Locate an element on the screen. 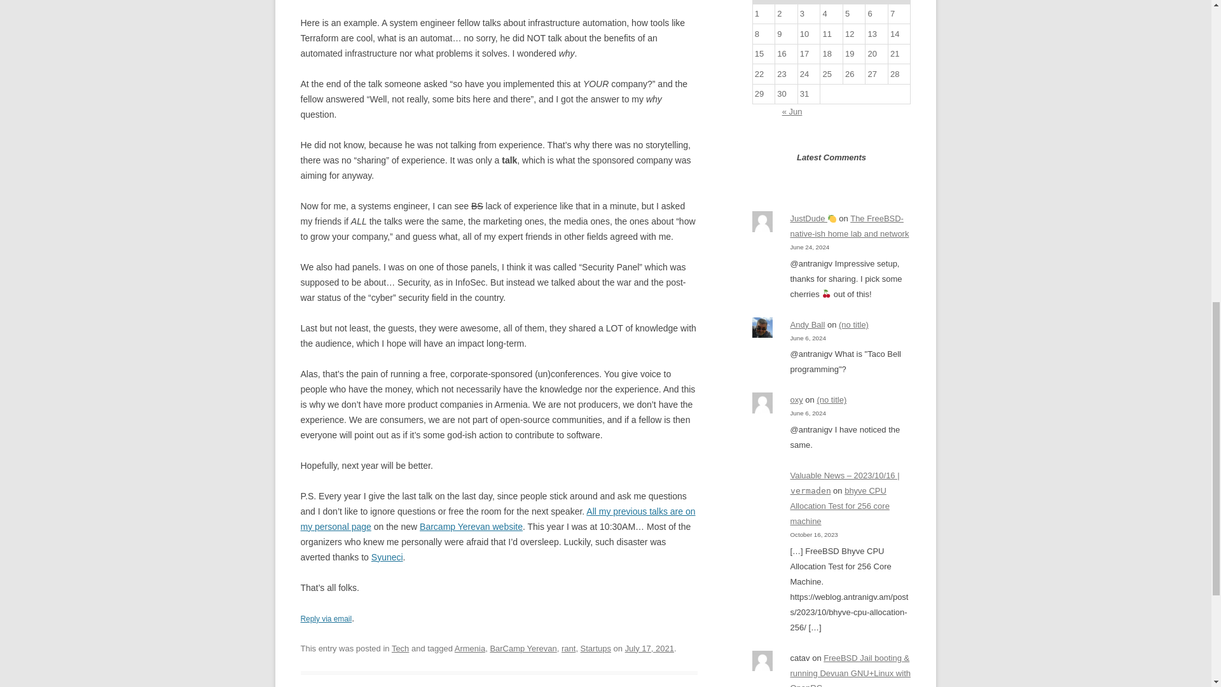 The height and width of the screenshot is (687, 1221). Reply via email is located at coordinates (326, 618).